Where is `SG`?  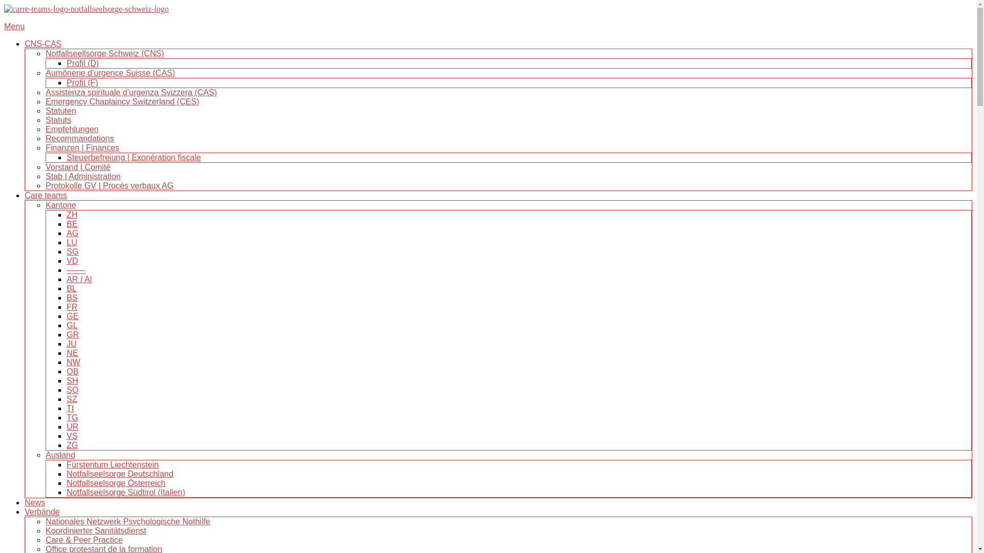 SG is located at coordinates (73, 252).